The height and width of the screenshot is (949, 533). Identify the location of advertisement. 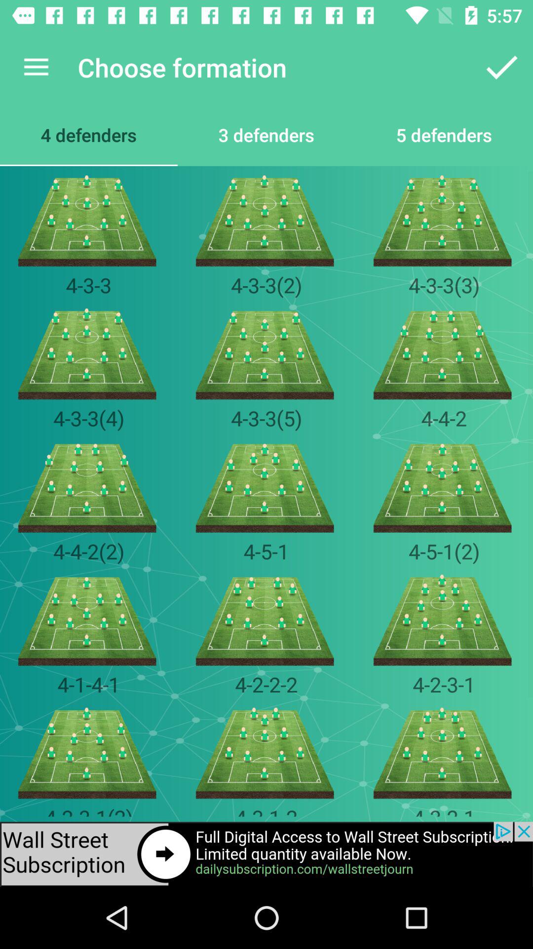
(266, 854).